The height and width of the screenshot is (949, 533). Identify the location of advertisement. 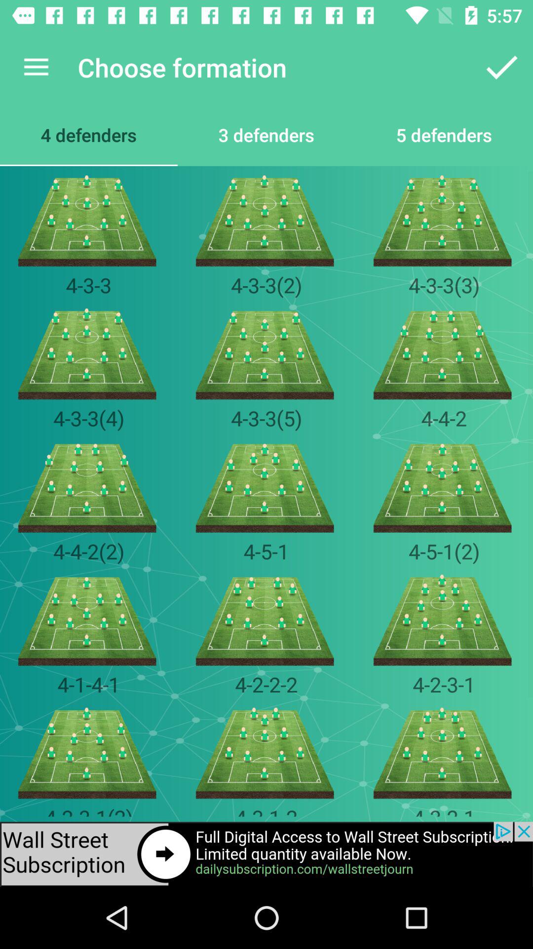
(266, 854).